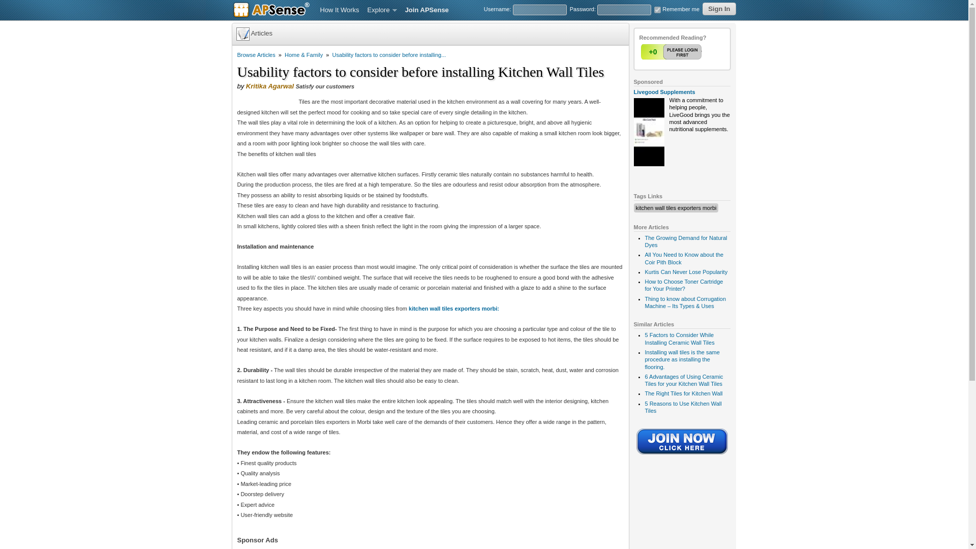 Image resolution: width=976 pixels, height=549 pixels. I want to click on All You Need to Know about the Coir Pith Block, so click(683, 258).